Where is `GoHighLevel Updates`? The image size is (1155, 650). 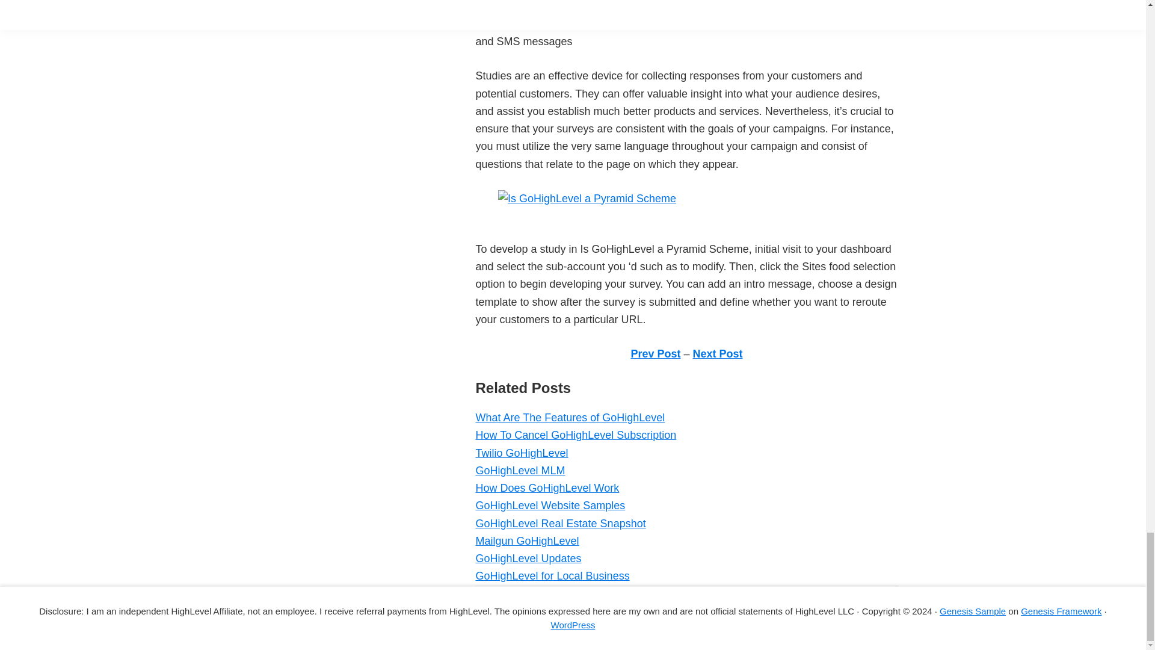 GoHighLevel Updates is located at coordinates (528, 559).